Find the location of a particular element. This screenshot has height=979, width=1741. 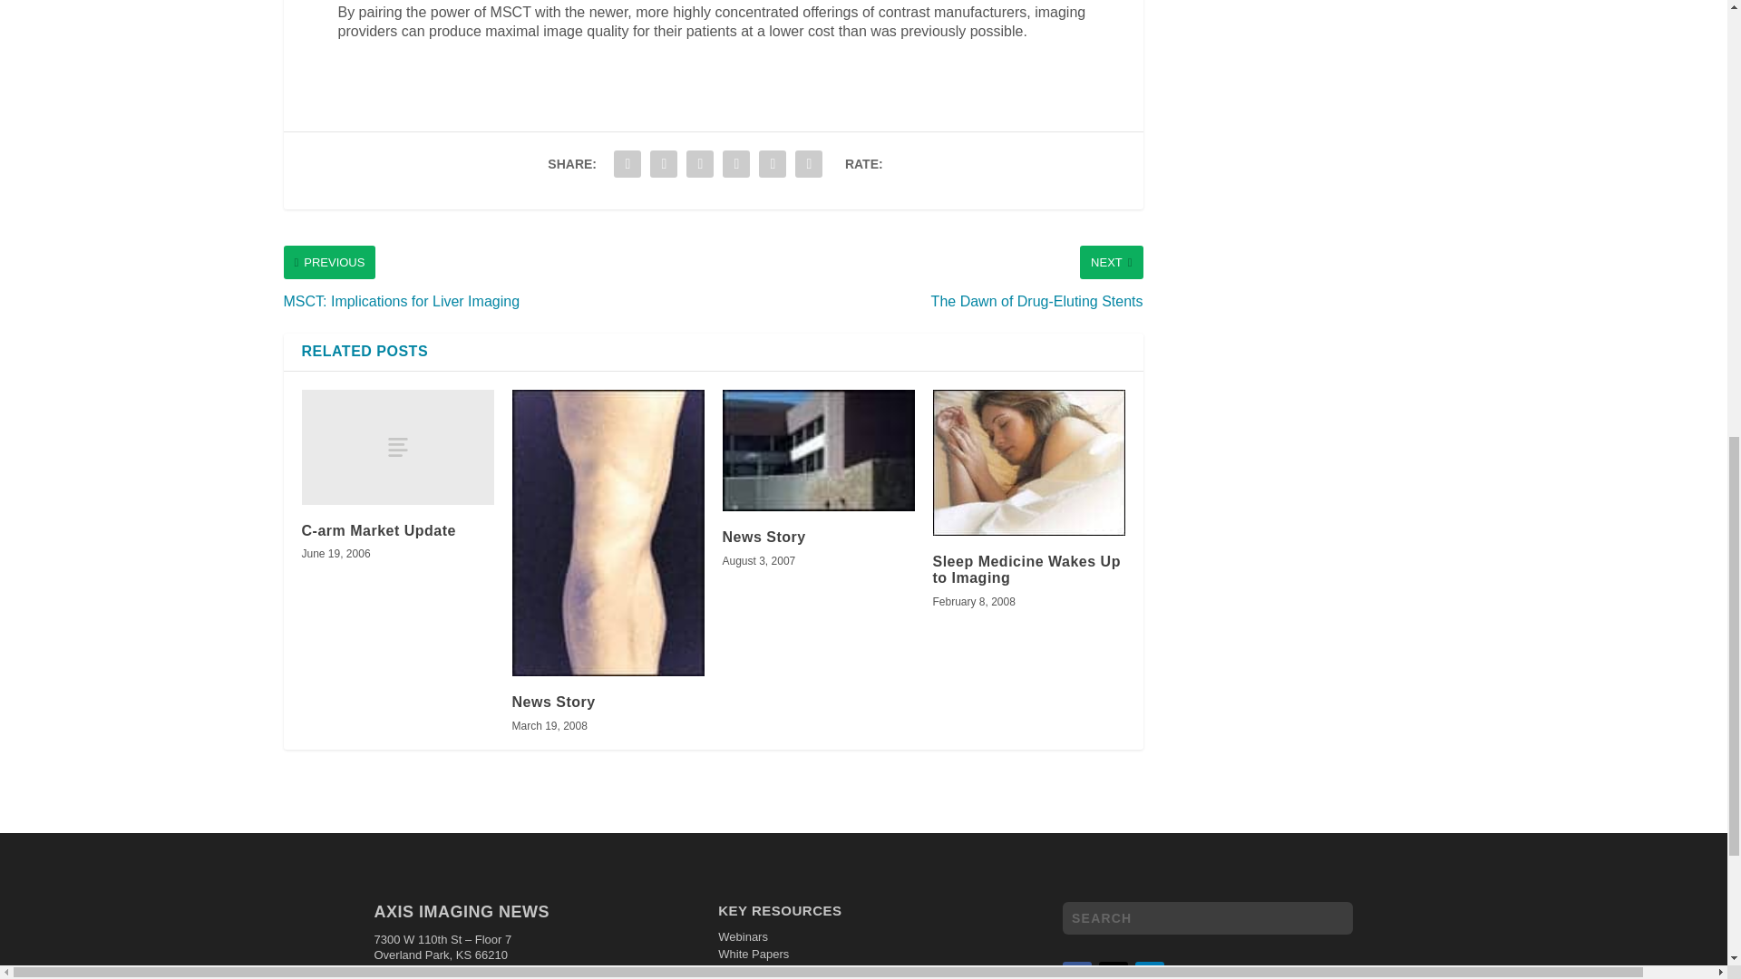

C-arm Market Update is located at coordinates (377, 530).